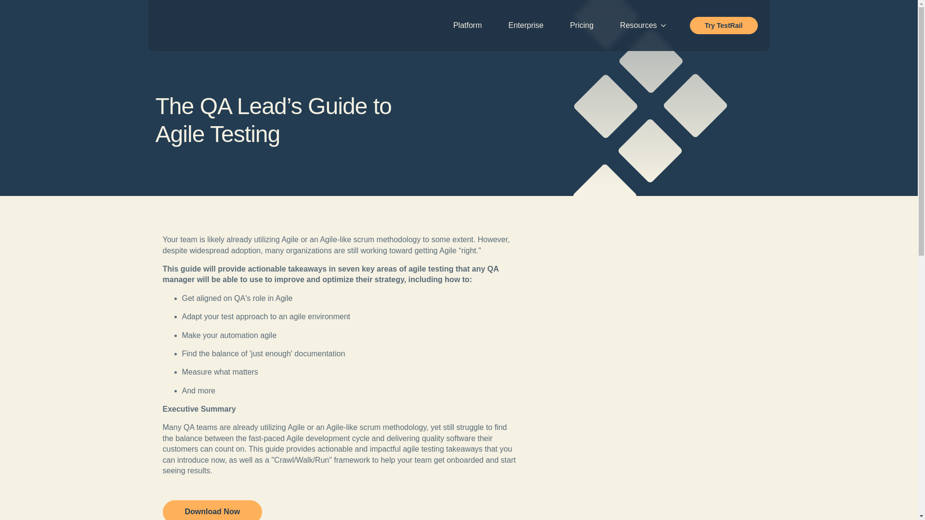 This screenshot has height=520, width=925. What do you see at coordinates (581, 25) in the screenshot?
I see `Pricing` at bounding box center [581, 25].